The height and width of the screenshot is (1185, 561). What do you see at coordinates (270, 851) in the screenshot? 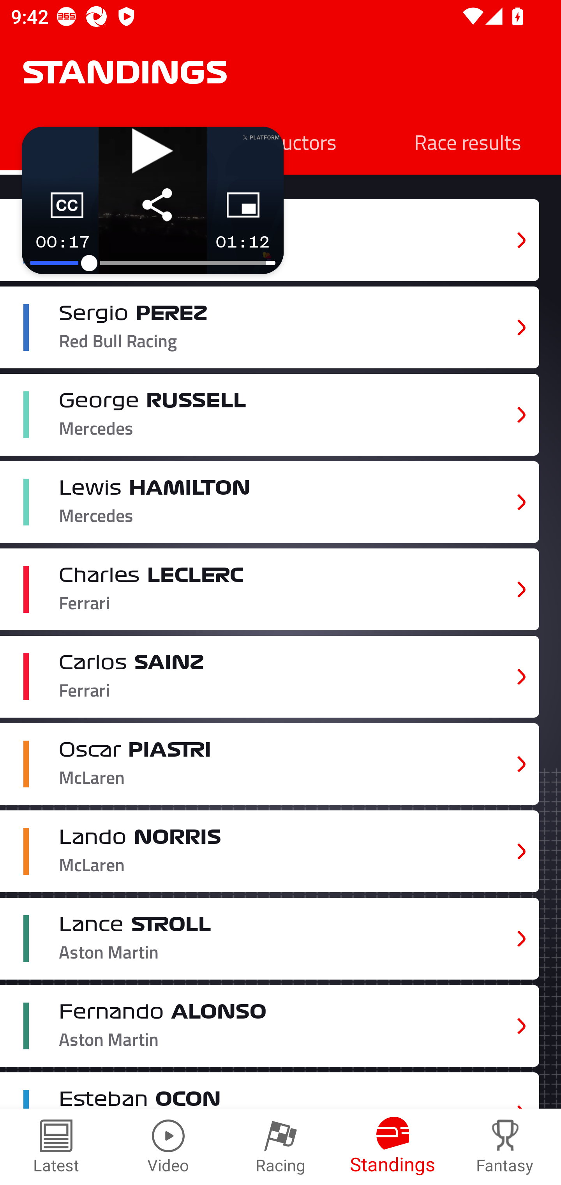
I see `Lando NORRIS McLaren` at bounding box center [270, 851].